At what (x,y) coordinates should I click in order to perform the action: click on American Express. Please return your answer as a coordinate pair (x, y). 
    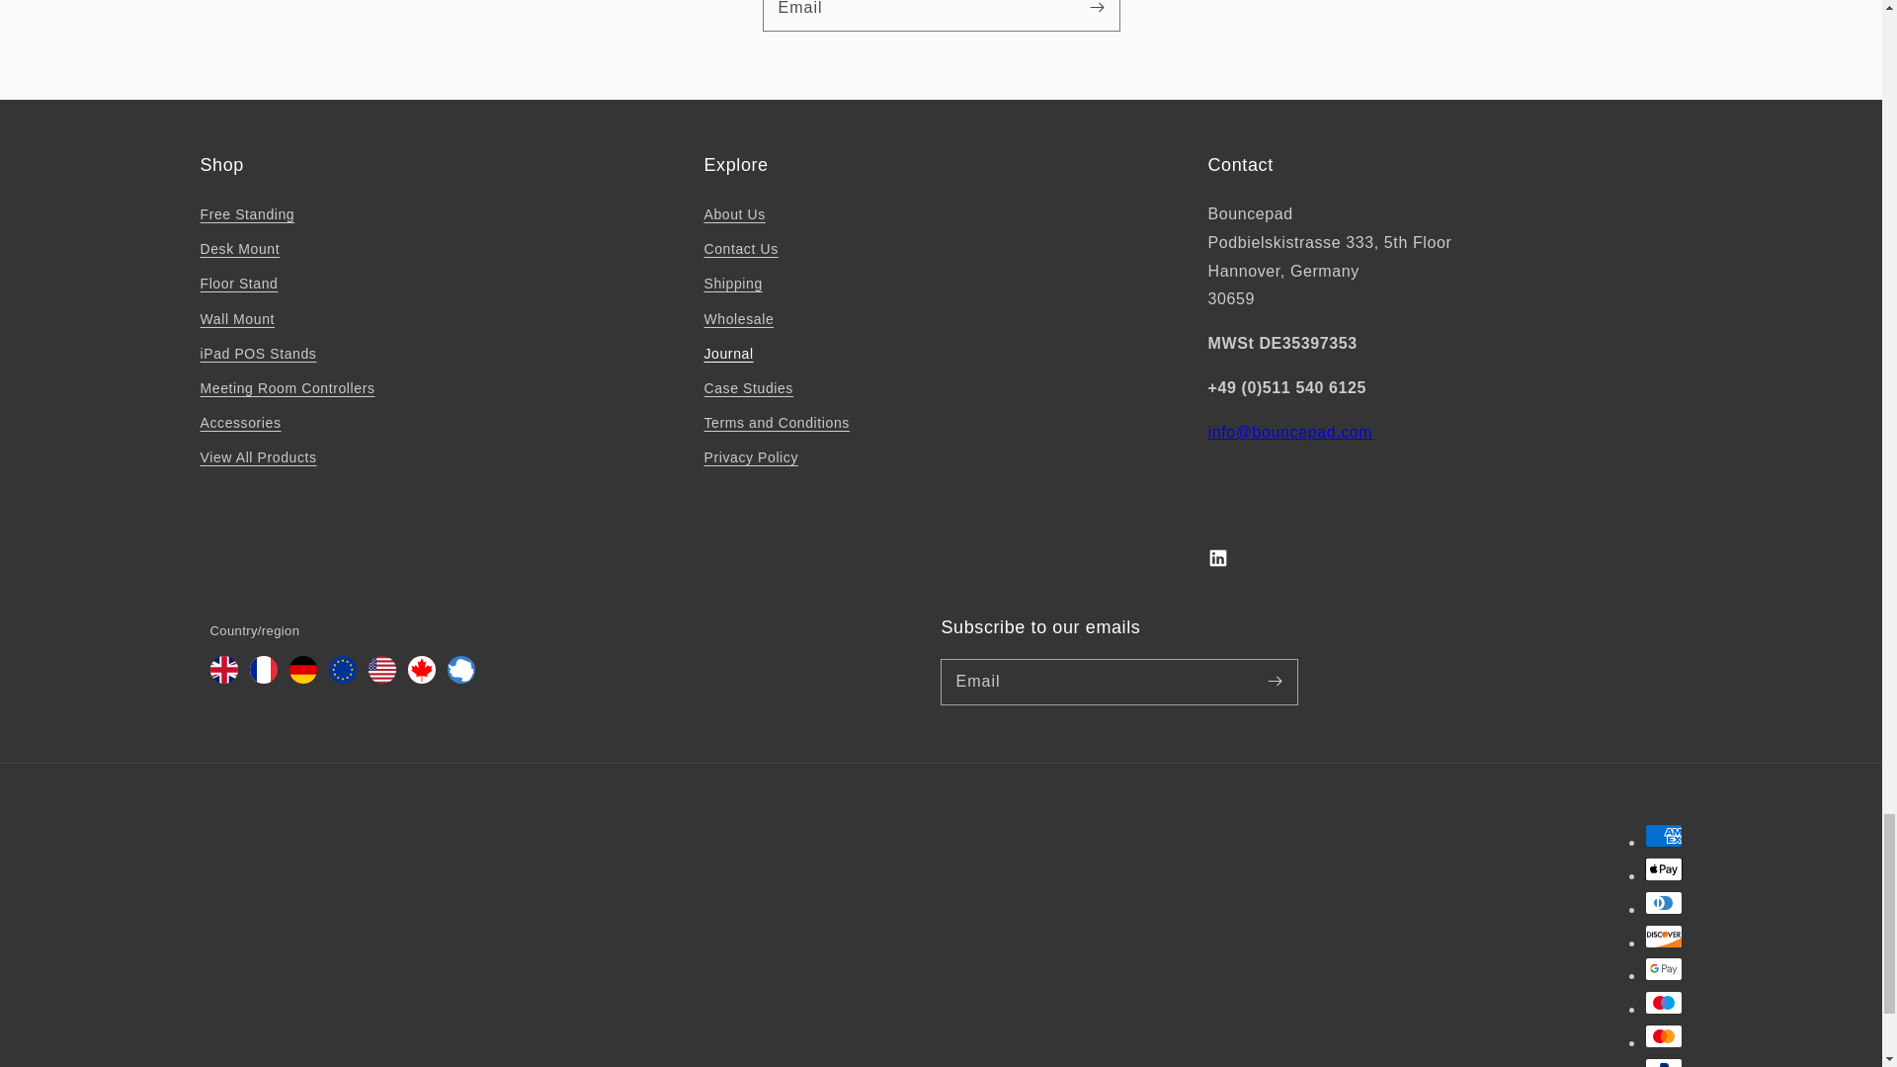
    Looking at the image, I should click on (1662, 835).